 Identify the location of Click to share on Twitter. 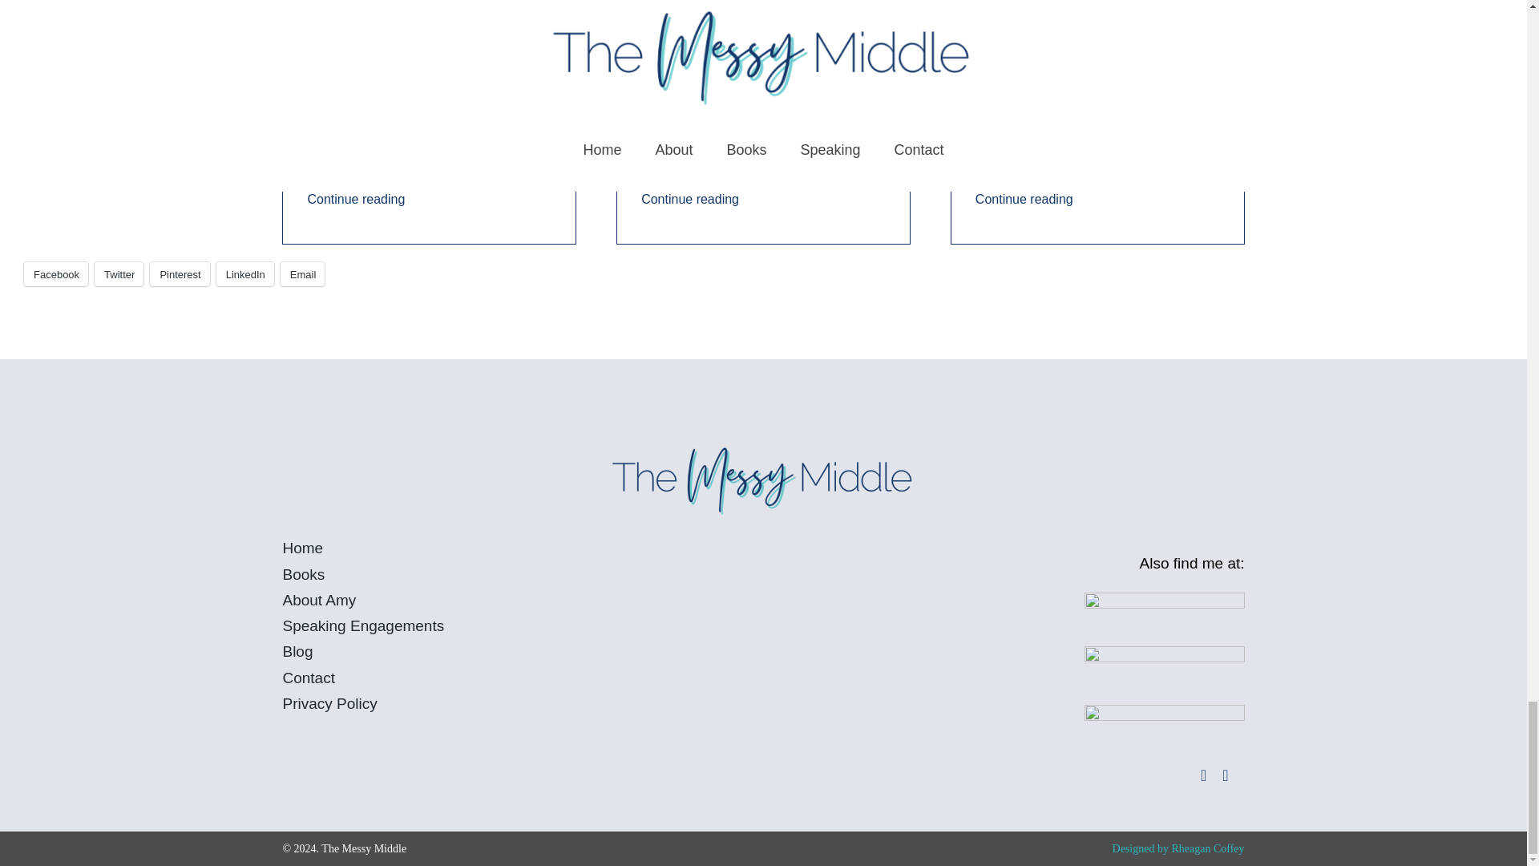
(119, 274).